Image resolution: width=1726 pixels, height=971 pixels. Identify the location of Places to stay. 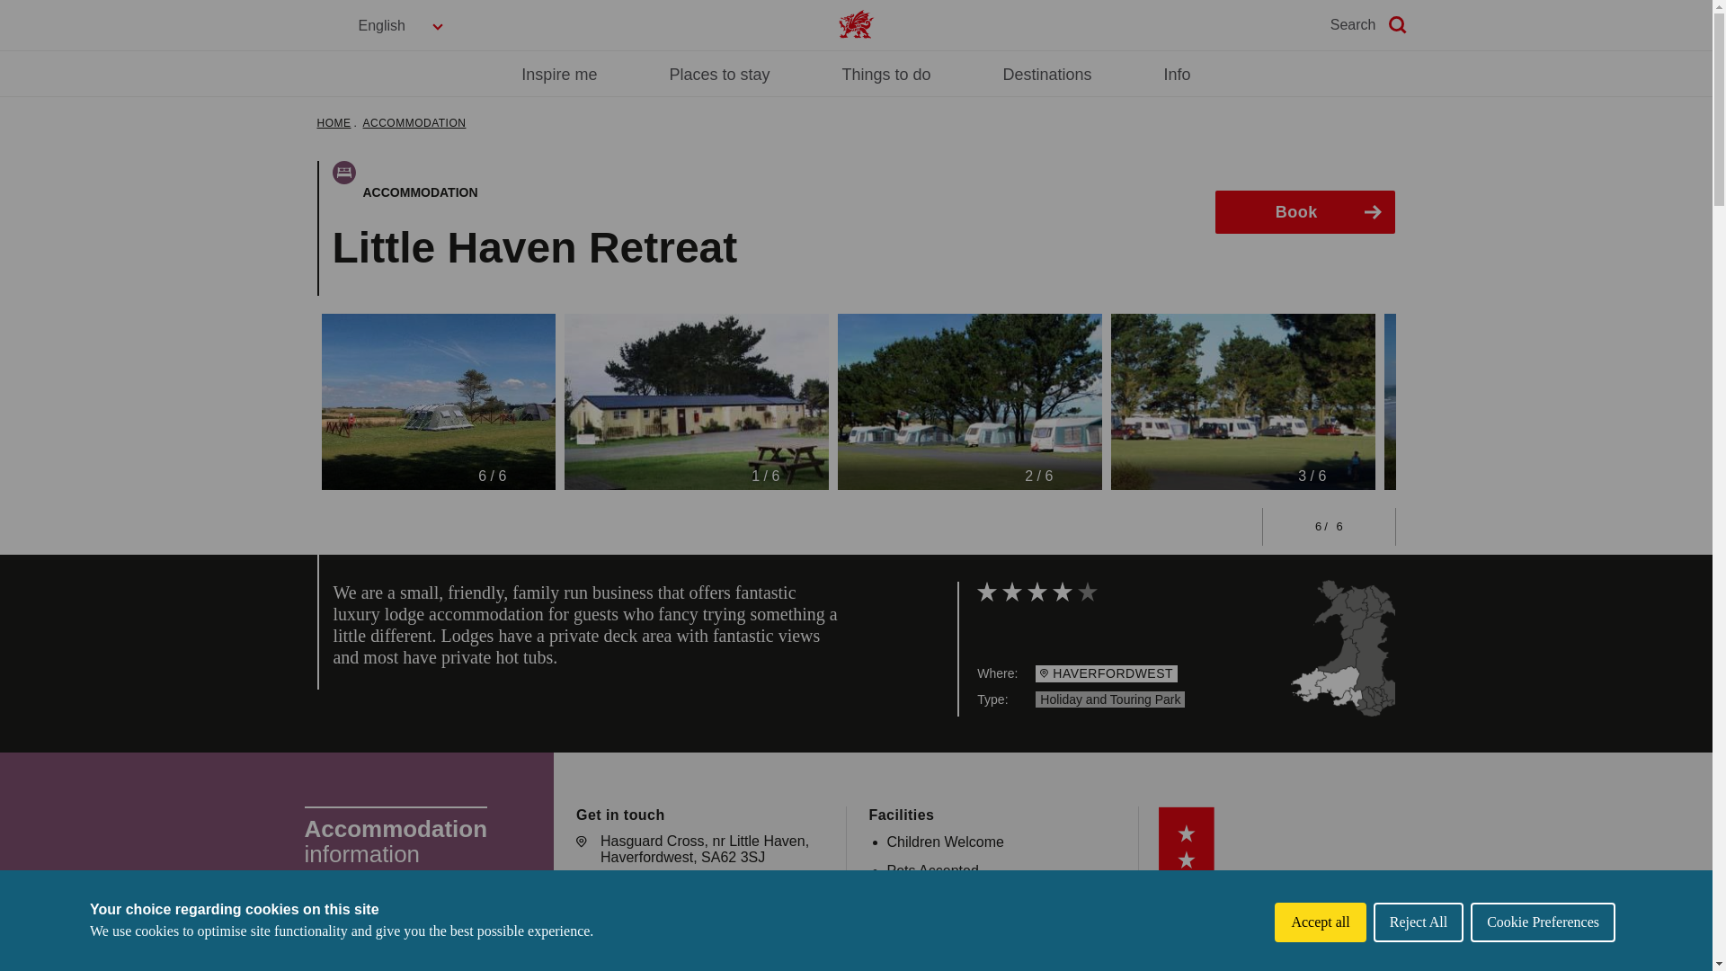
(719, 74).